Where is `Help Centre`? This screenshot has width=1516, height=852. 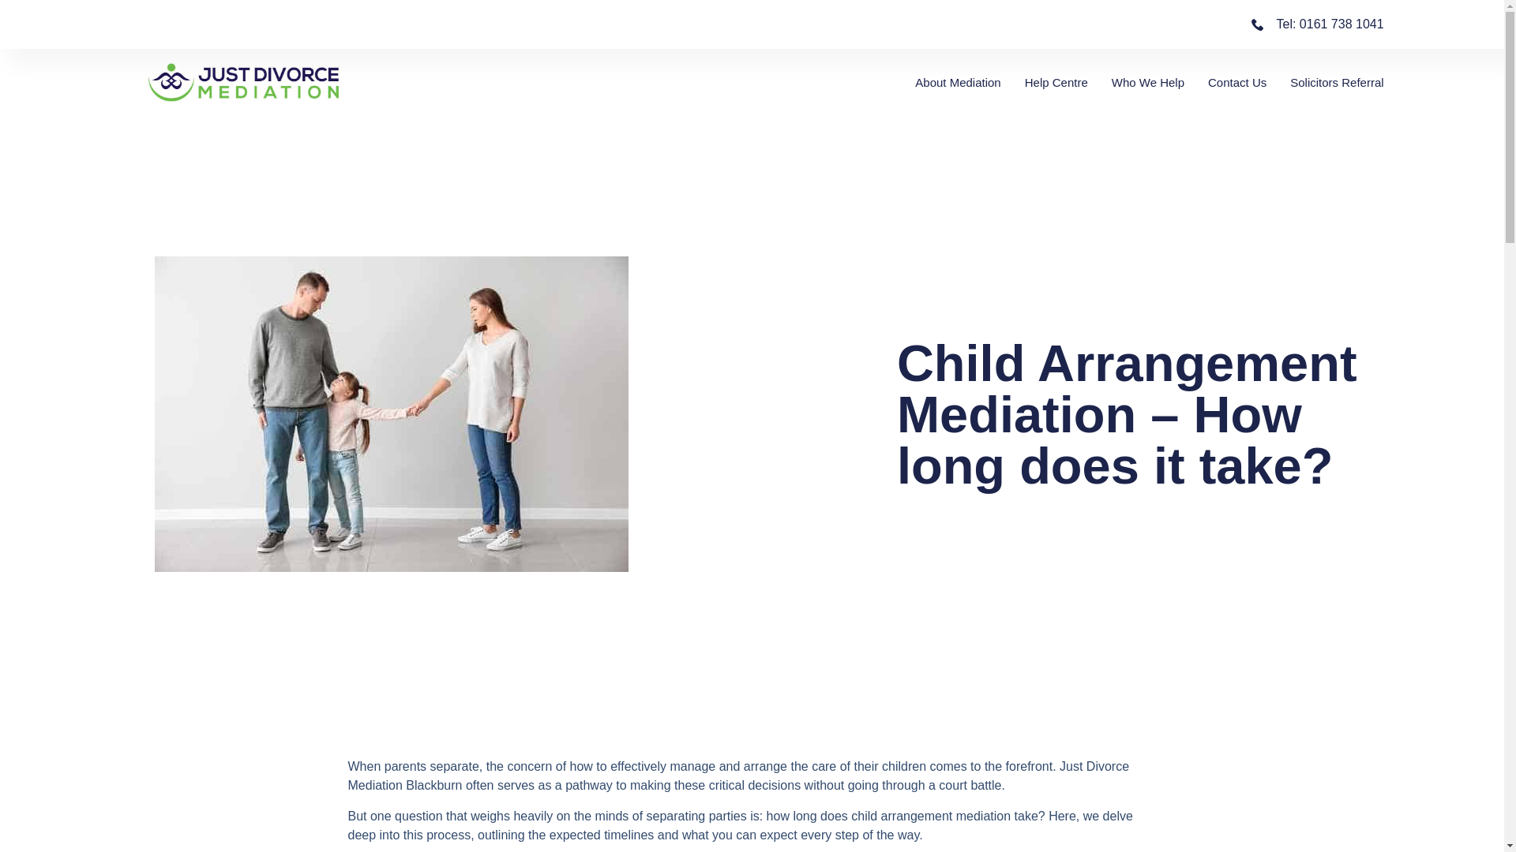 Help Centre is located at coordinates (1056, 82).